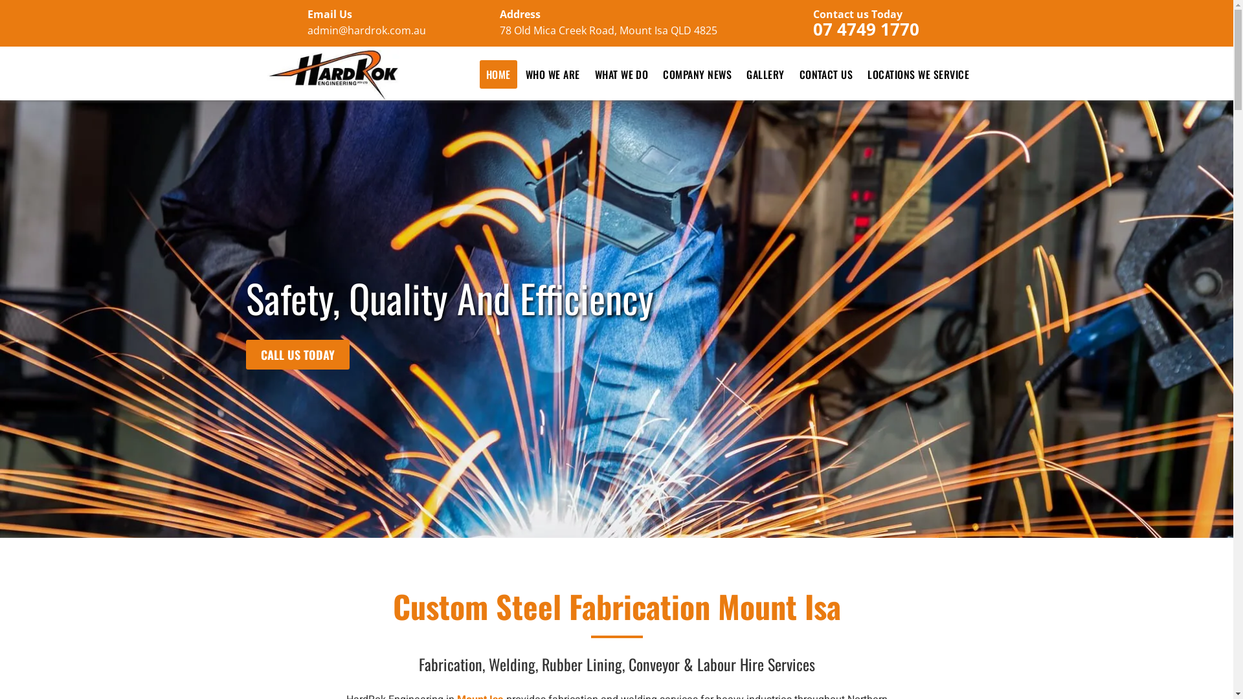 This screenshot has height=699, width=1243. What do you see at coordinates (866, 29) in the screenshot?
I see `07 4749 1770` at bounding box center [866, 29].